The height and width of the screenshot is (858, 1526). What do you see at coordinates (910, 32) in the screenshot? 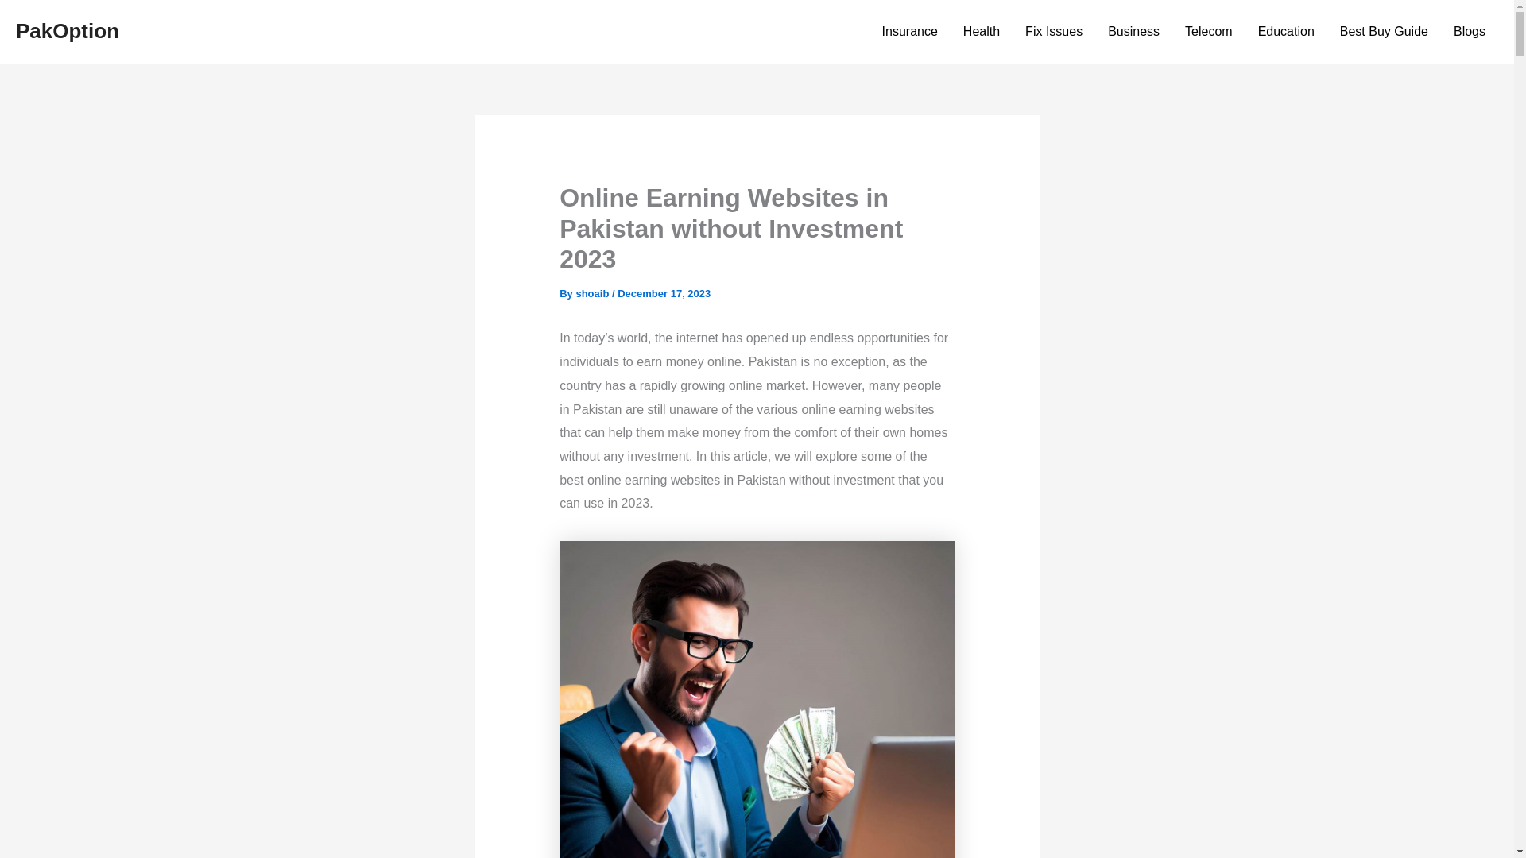
I see `Insurance` at bounding box center [910, 32].